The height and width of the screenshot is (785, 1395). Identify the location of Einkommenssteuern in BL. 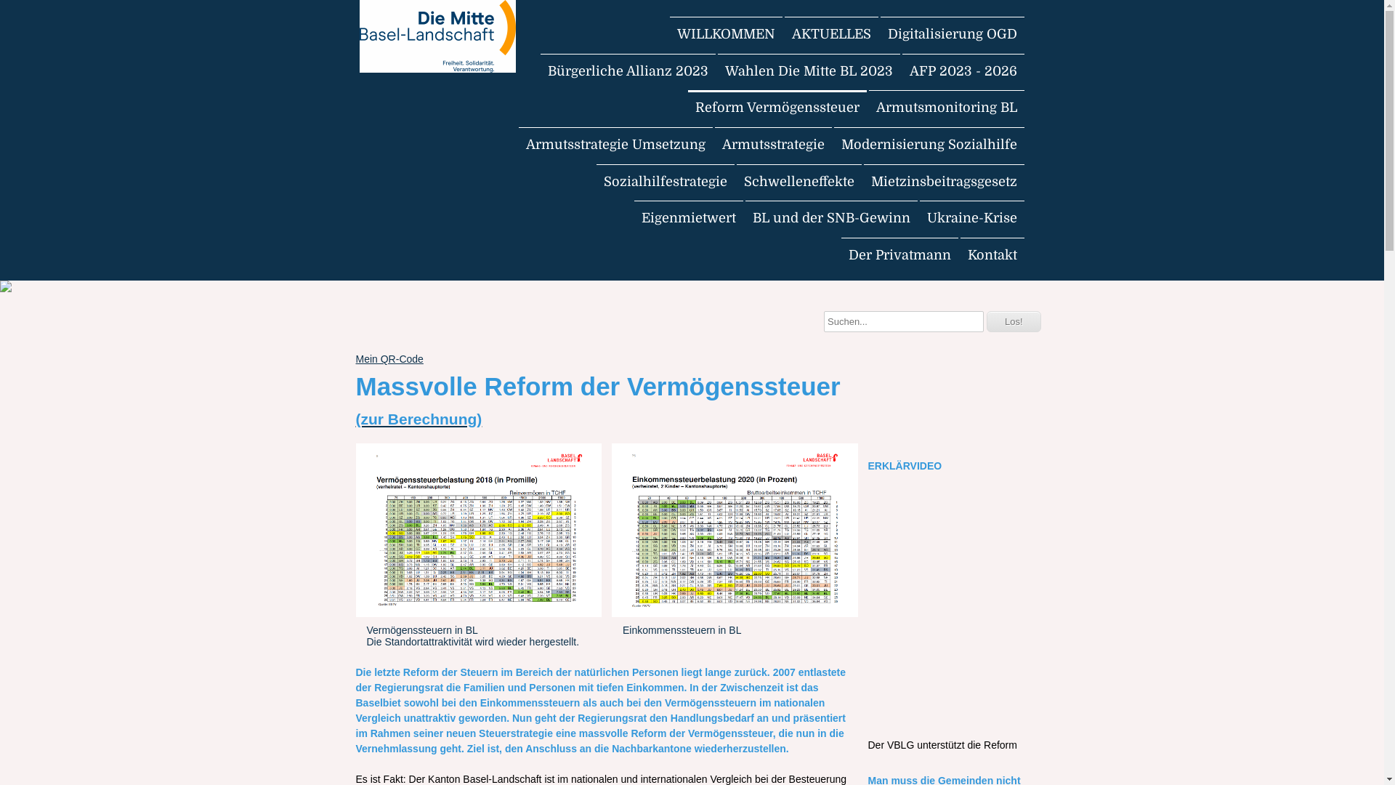
(735, 544).